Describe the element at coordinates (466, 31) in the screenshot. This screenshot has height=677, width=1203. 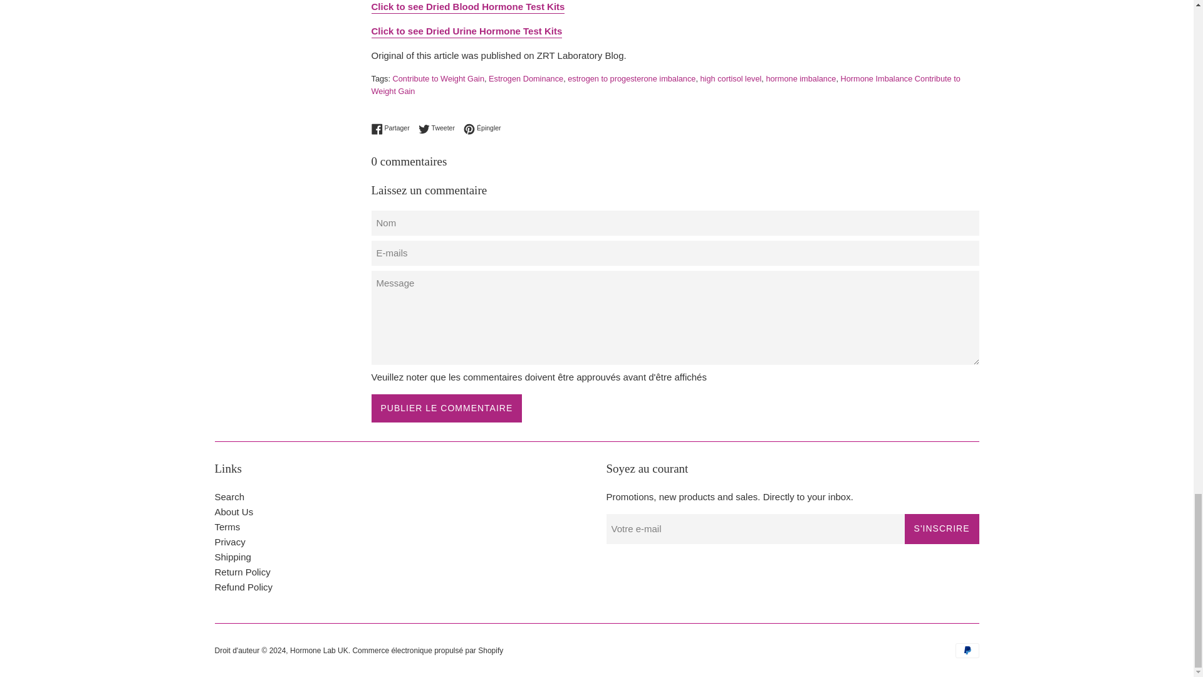
I see `Click to see Dried Urine Hormone Test Kits` at that location.